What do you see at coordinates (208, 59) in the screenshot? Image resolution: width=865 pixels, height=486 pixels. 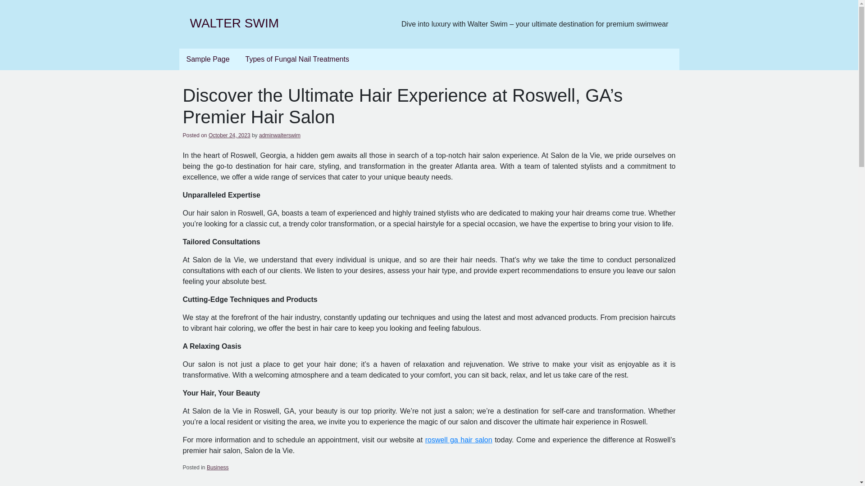 I see `Sample Page` at bounding box center [208, 59].